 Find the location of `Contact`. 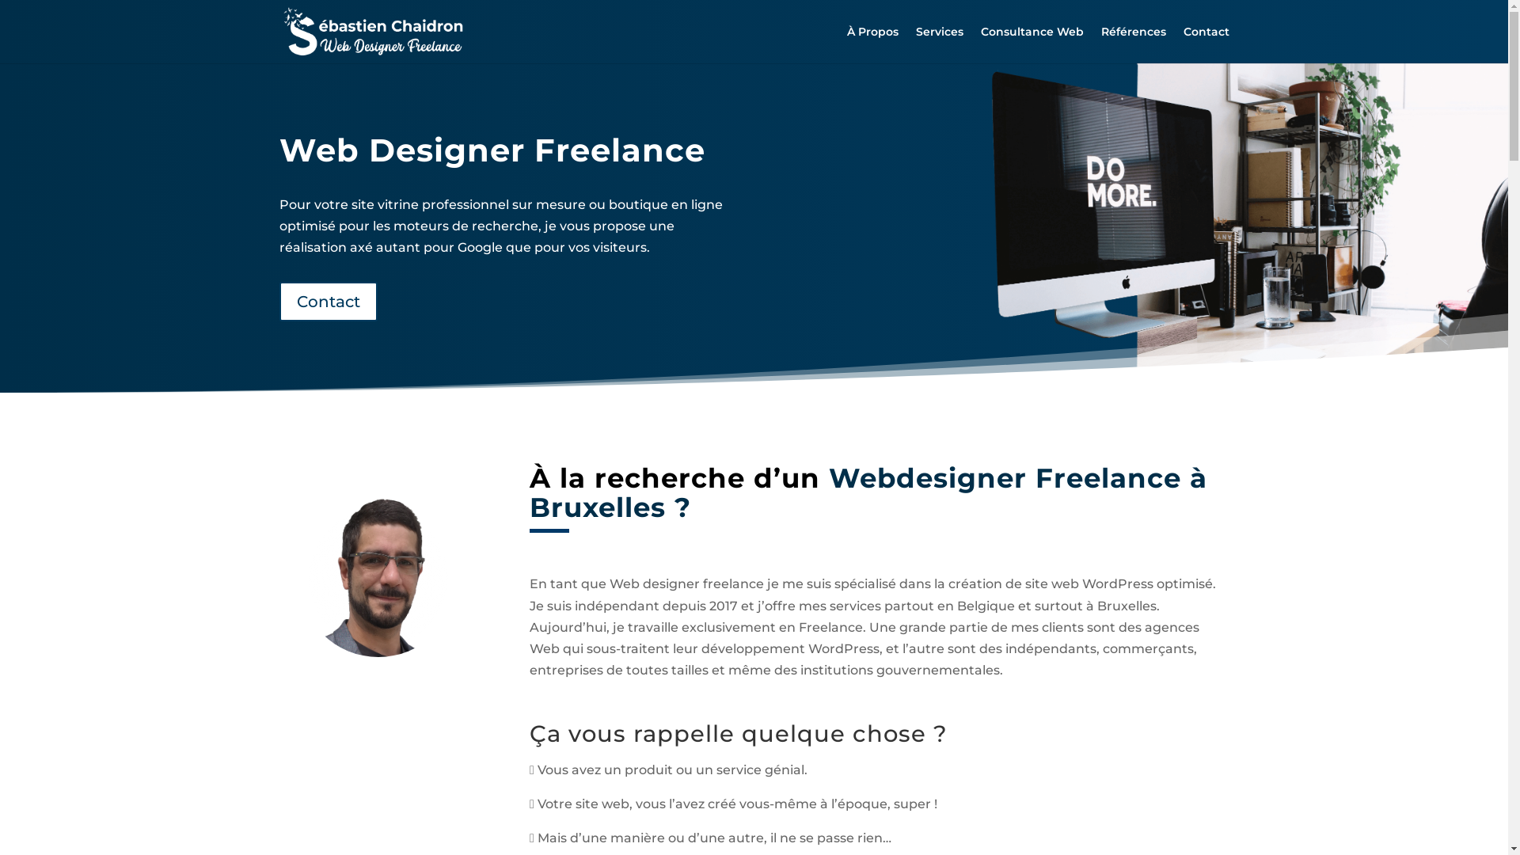

Contact is located at coordinates (1206, 44).